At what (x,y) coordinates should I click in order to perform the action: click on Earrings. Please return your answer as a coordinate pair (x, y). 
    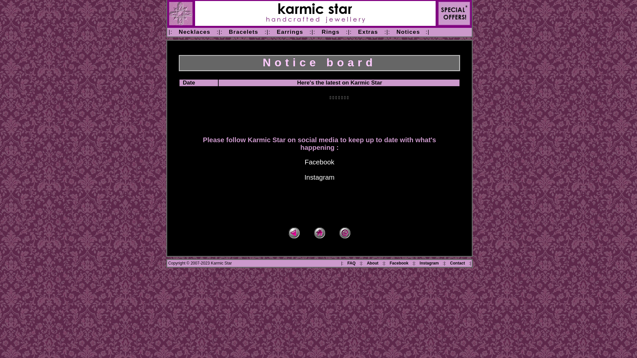
    Looking at the image, I should click on (290, 32).